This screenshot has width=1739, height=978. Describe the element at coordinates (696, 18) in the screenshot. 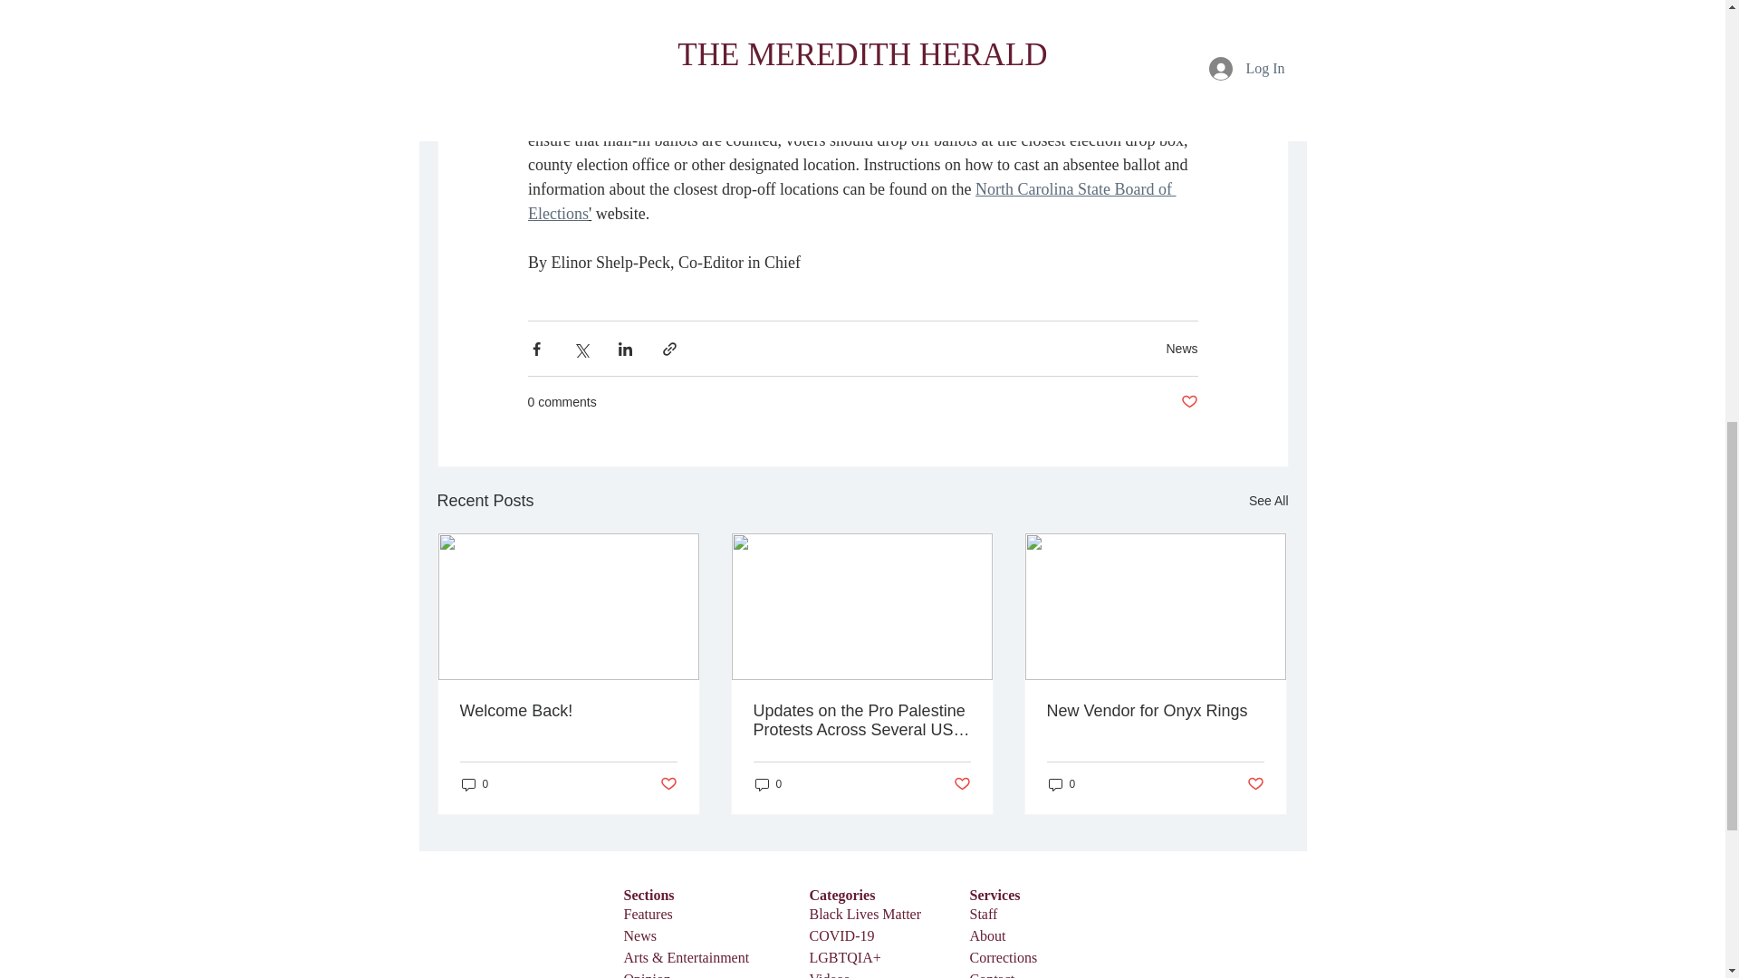

I see `statement ` at that location.